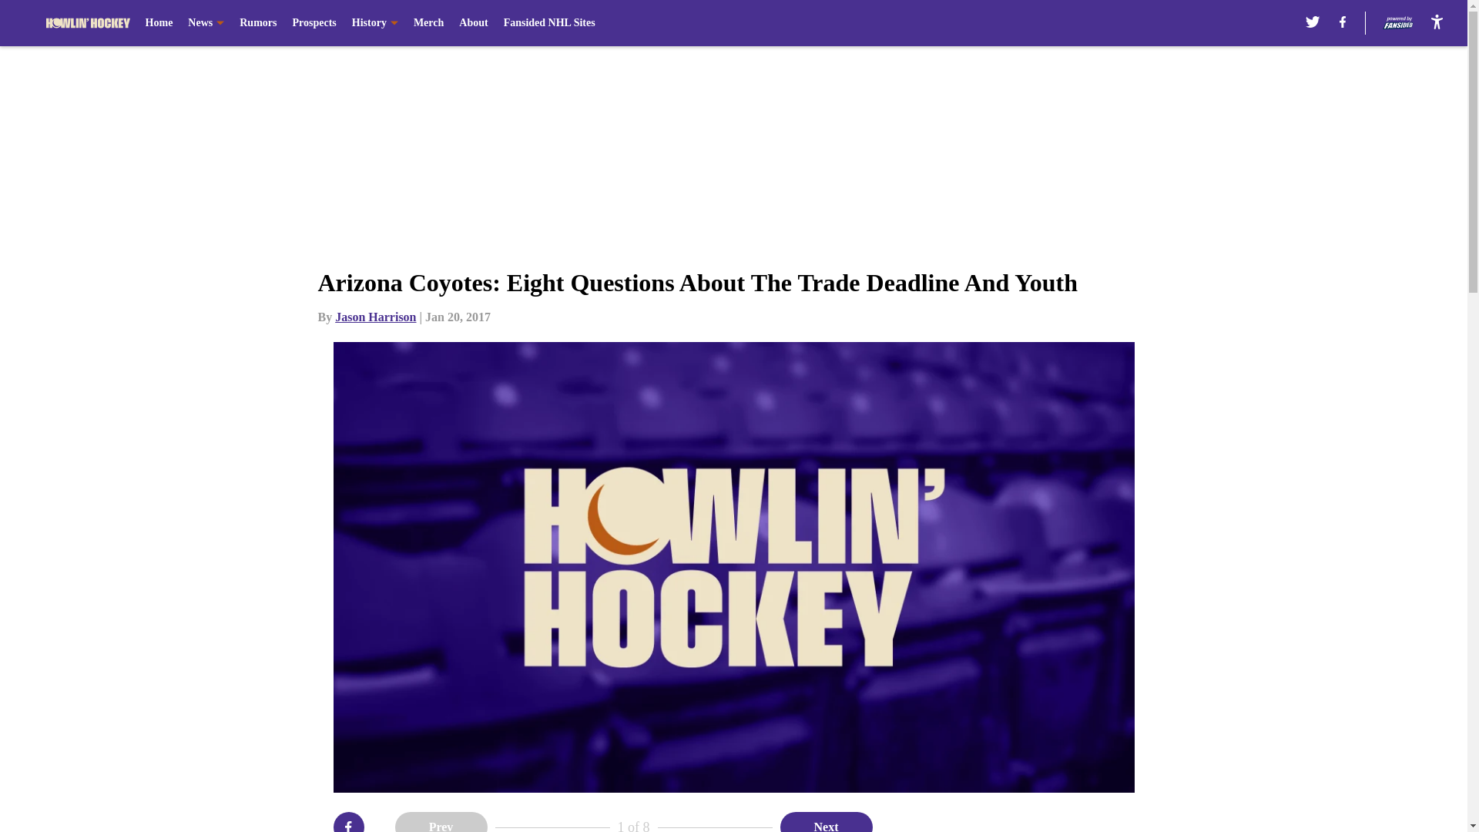 Image resolution: width=1479 pixels, height=832 pixels. What do you see at coordinates (313, 23) in the screenshot?
I see `Prospects` at bounding box center [313, 23].